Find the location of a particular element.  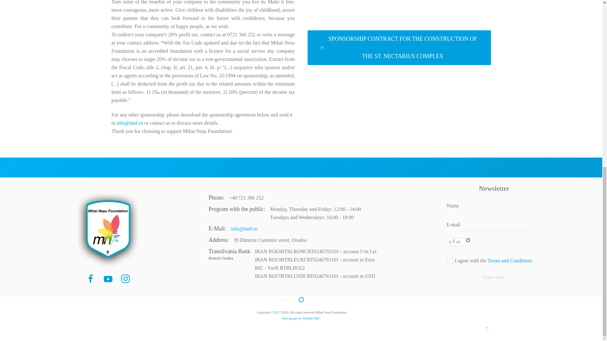

on is located at coordinates (450, 260).